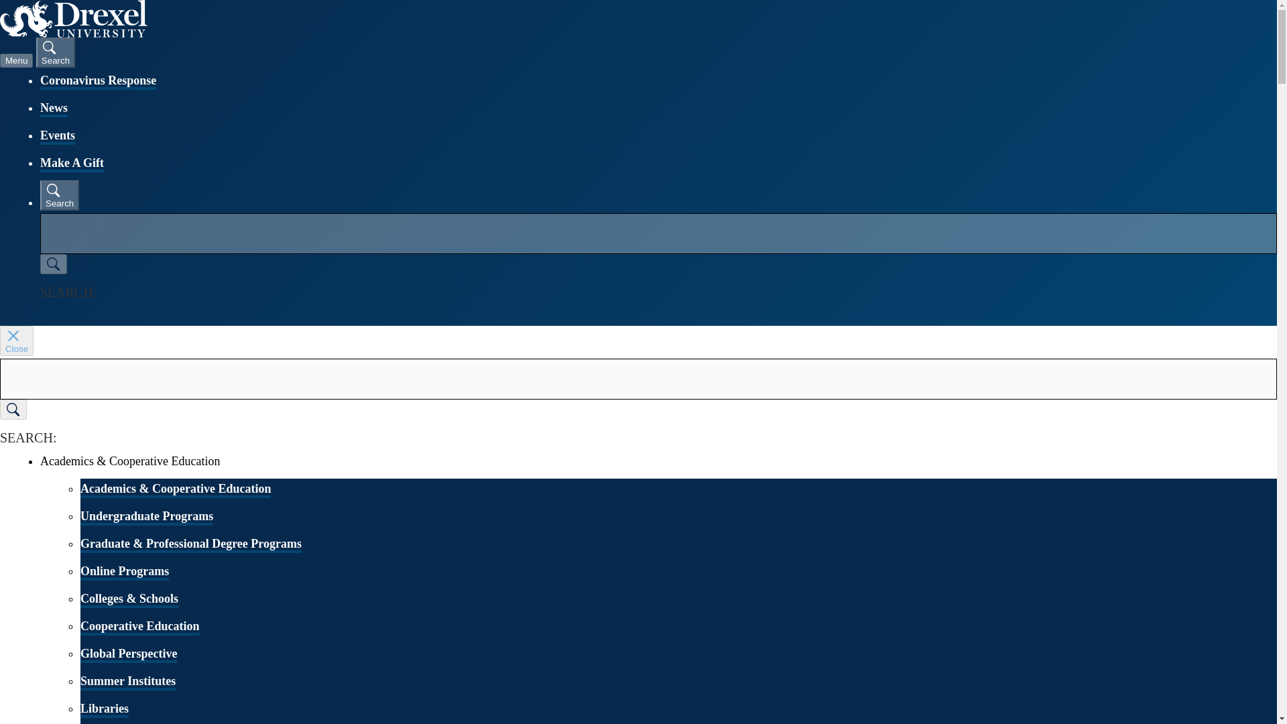 The image size is (1287, 724). What do you see at coordinates (124, 572) in the screenshot?
I see `Online Programs` at bounding box center [124, 572].